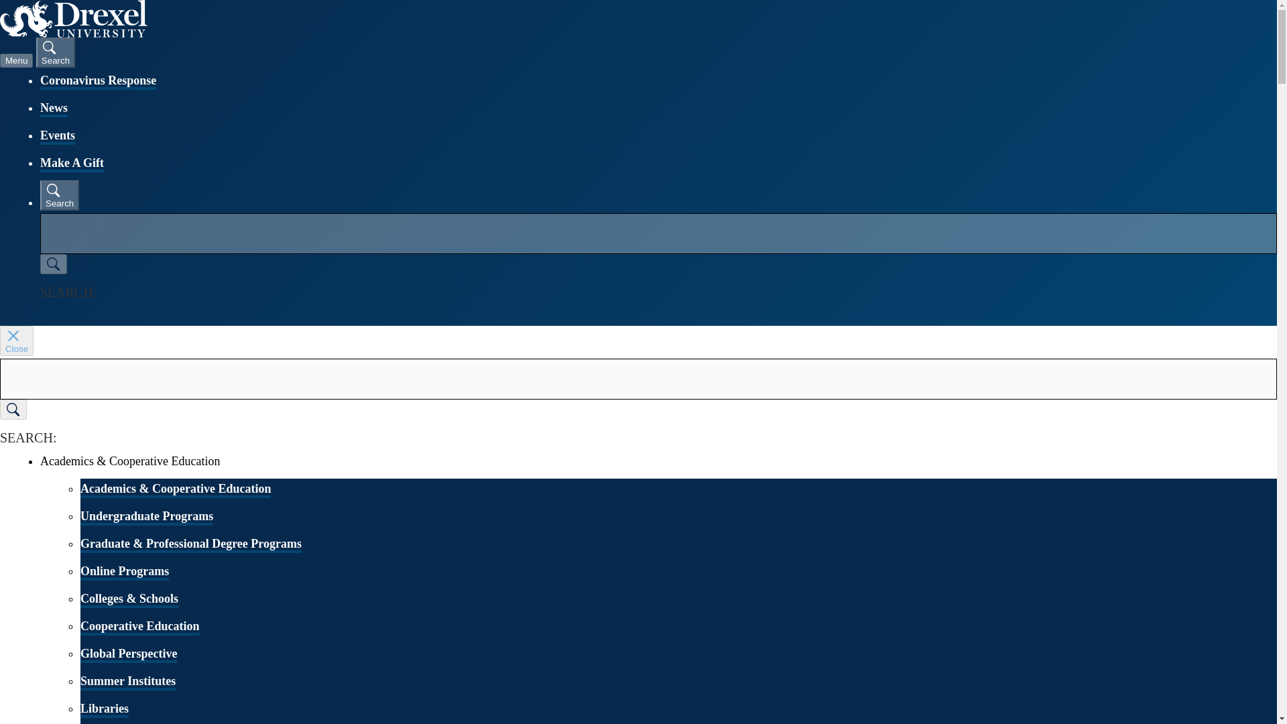 The image size is (1287, 724). What do you see at coordinates (124, 572) in the screenshot?
I see `Online Programs` at bounding box center [124, 572].